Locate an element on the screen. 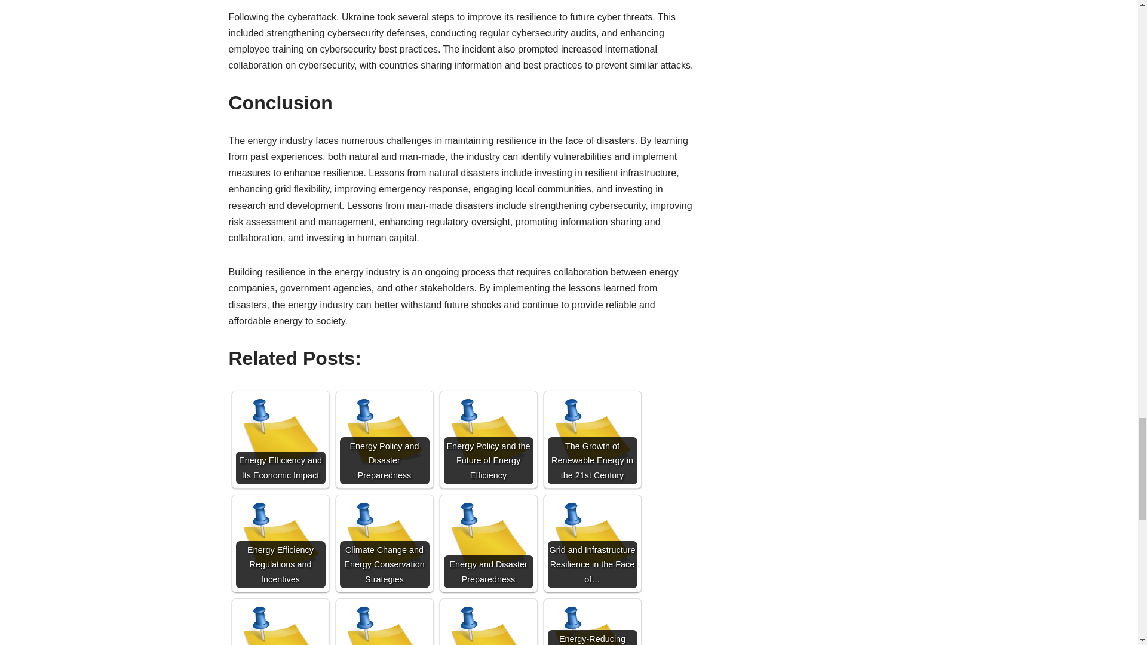  Energy Policy and the Future of Energy Efficiency is located at coordinates (487, 440).